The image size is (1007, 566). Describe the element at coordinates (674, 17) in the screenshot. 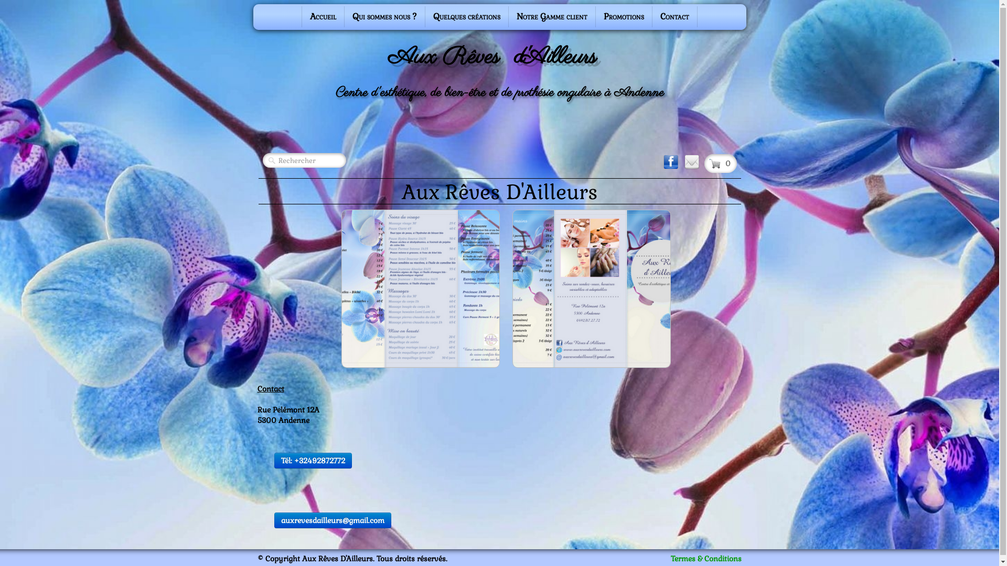

I see `Contact` at that location.